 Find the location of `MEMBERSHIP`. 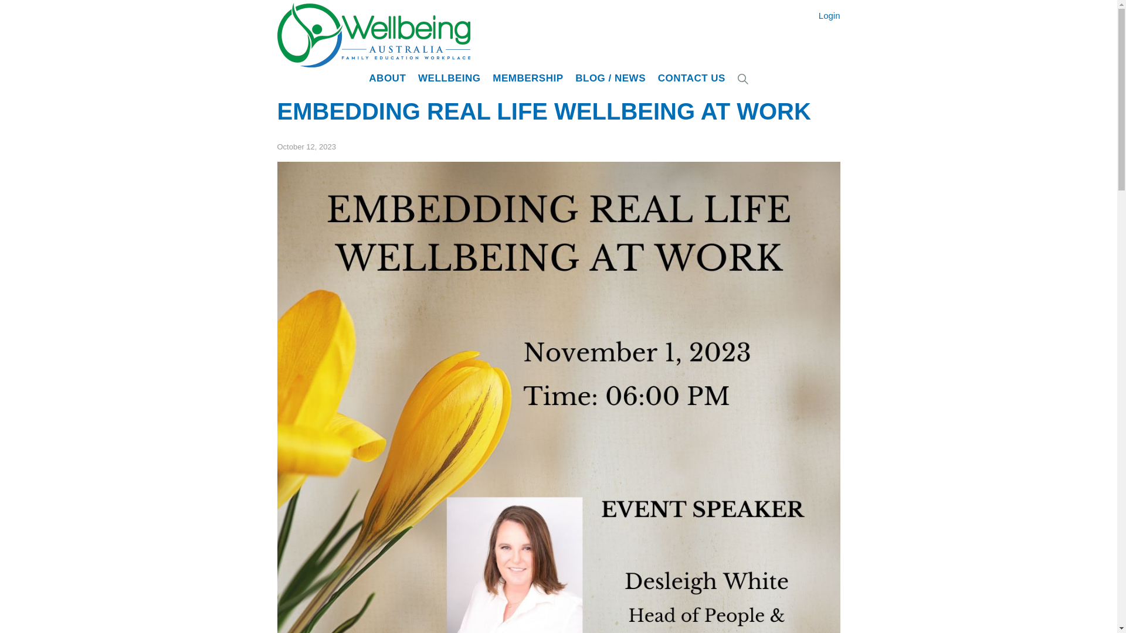

MEMBERSHIP is located at coordinates (527, 78).